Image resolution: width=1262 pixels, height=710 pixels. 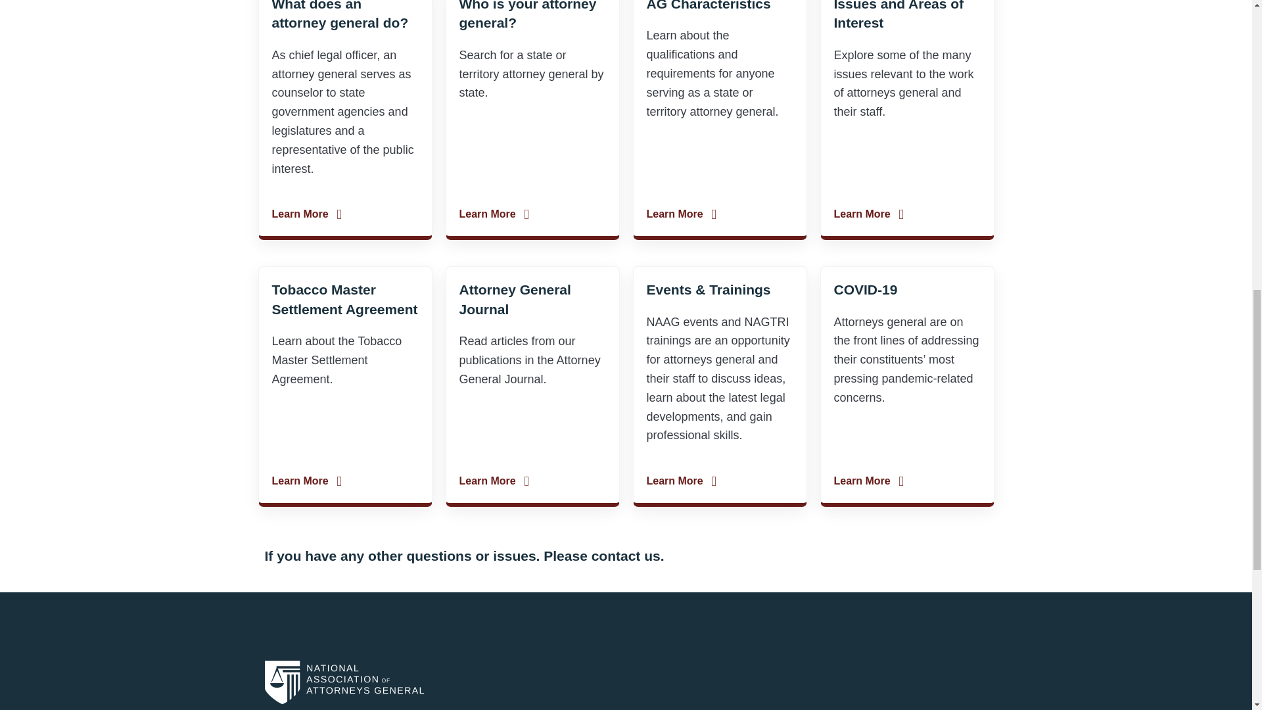 I want to click on Attorney General Journal, so click(x=514, y=298).